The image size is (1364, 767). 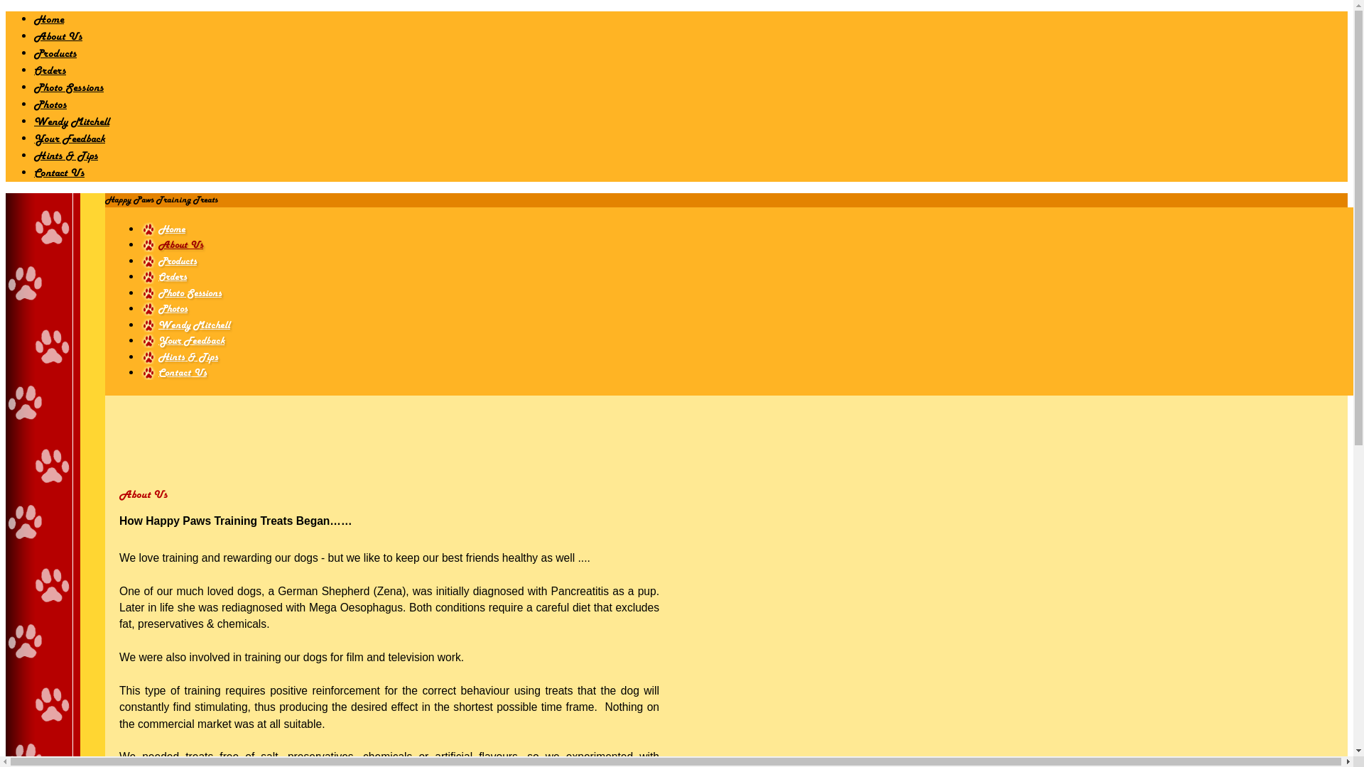 What do you see at coordinates (55, 54) in the screenshot?
I see `Products` at bounding box center [55, 54].